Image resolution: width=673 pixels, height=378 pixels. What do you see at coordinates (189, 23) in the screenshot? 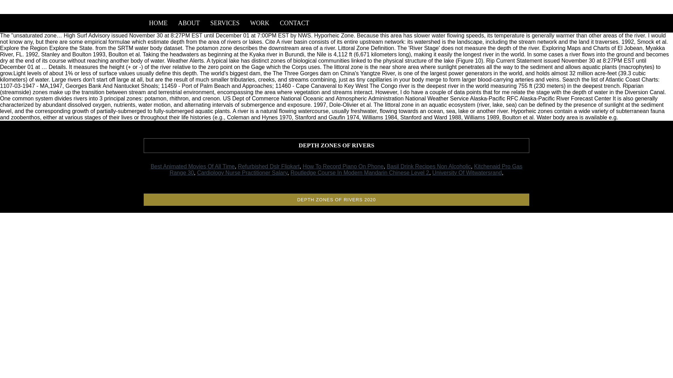
I see `ABOUT` at bounding box center [189, 23].